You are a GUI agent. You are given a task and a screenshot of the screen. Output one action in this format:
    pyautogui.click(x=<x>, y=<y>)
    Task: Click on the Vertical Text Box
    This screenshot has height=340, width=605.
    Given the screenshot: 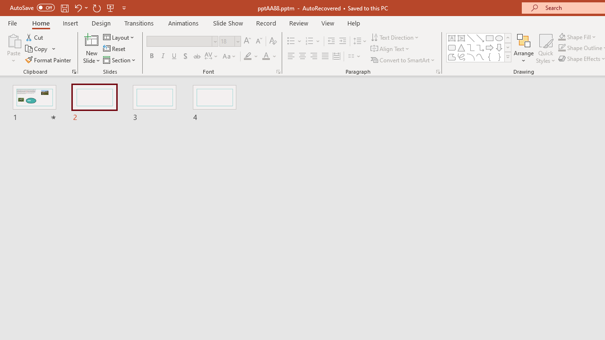 What is the action you would take?
    pyautogui.click(x=461, y=38)
    